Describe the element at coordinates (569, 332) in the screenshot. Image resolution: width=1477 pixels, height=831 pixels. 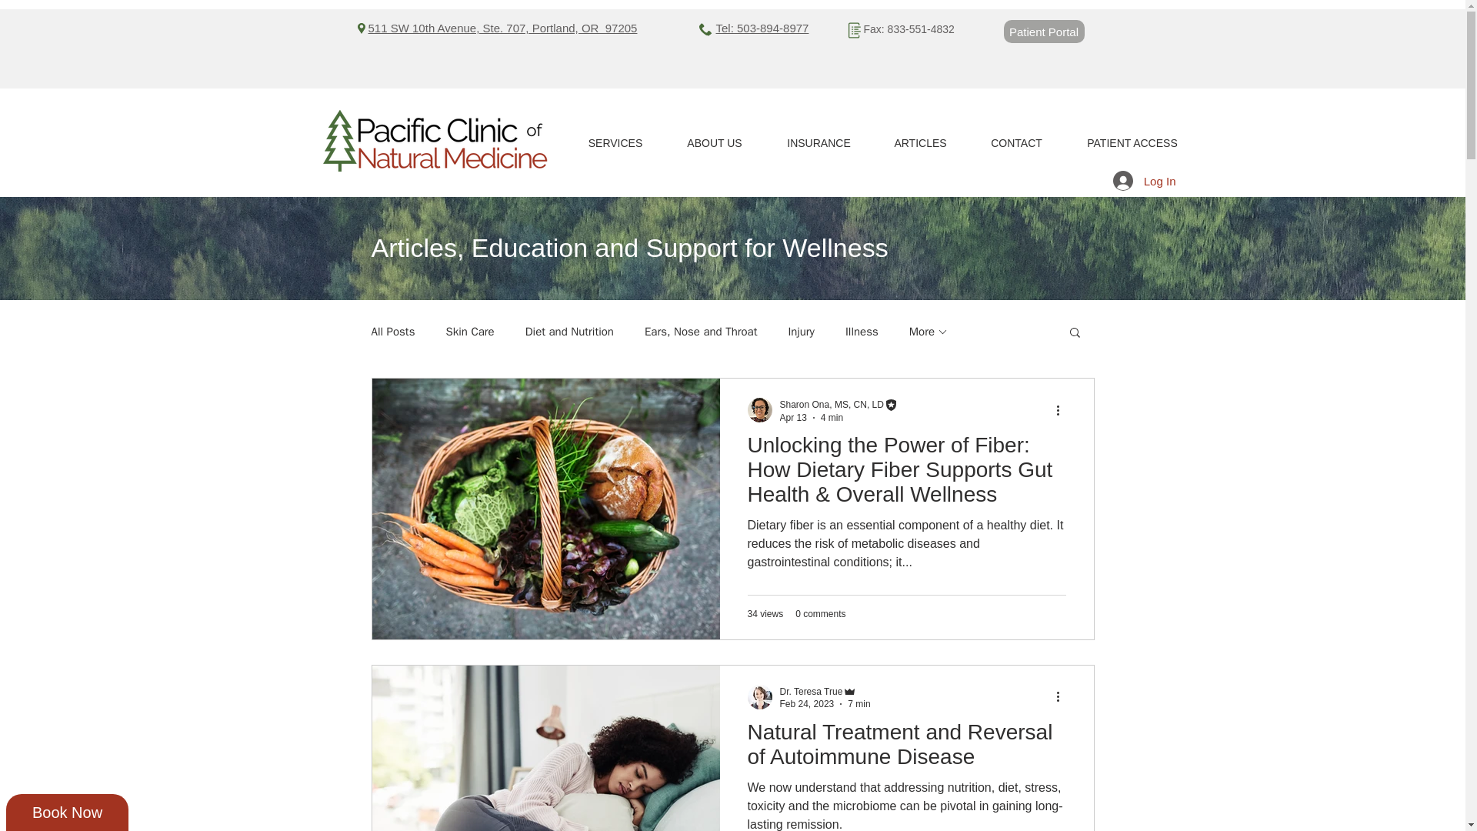
I see `Diet and Nutrition` at that location.